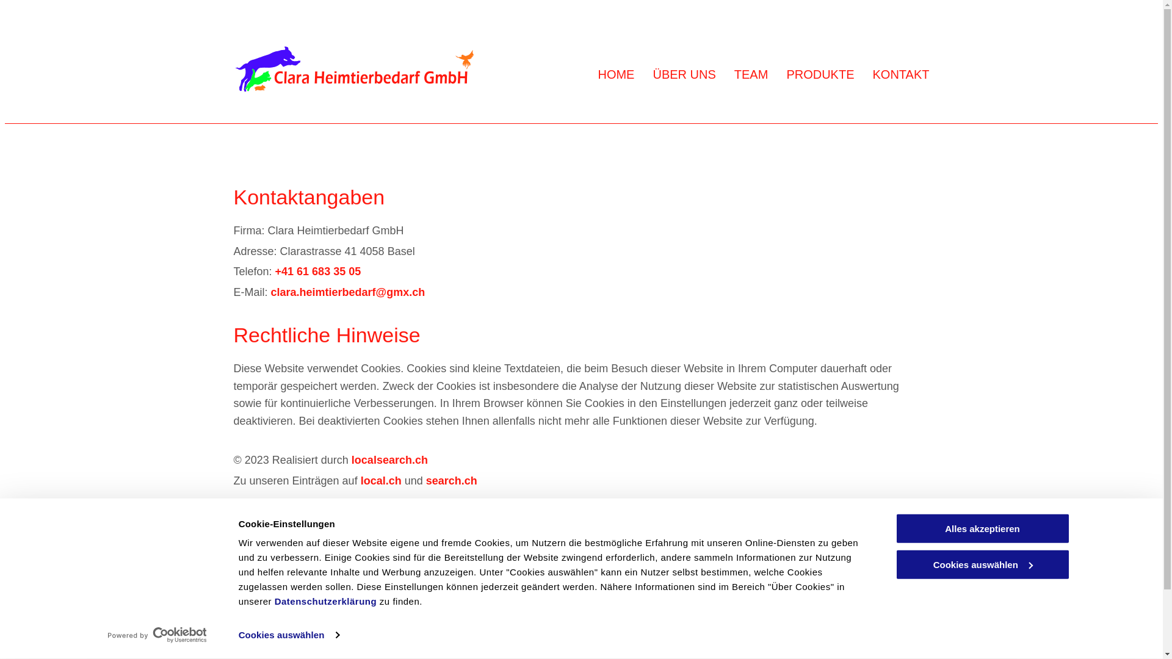 This screenshot has width=1172, height=659. I want to click on +41 61 683 35 05, so click(319, 272).